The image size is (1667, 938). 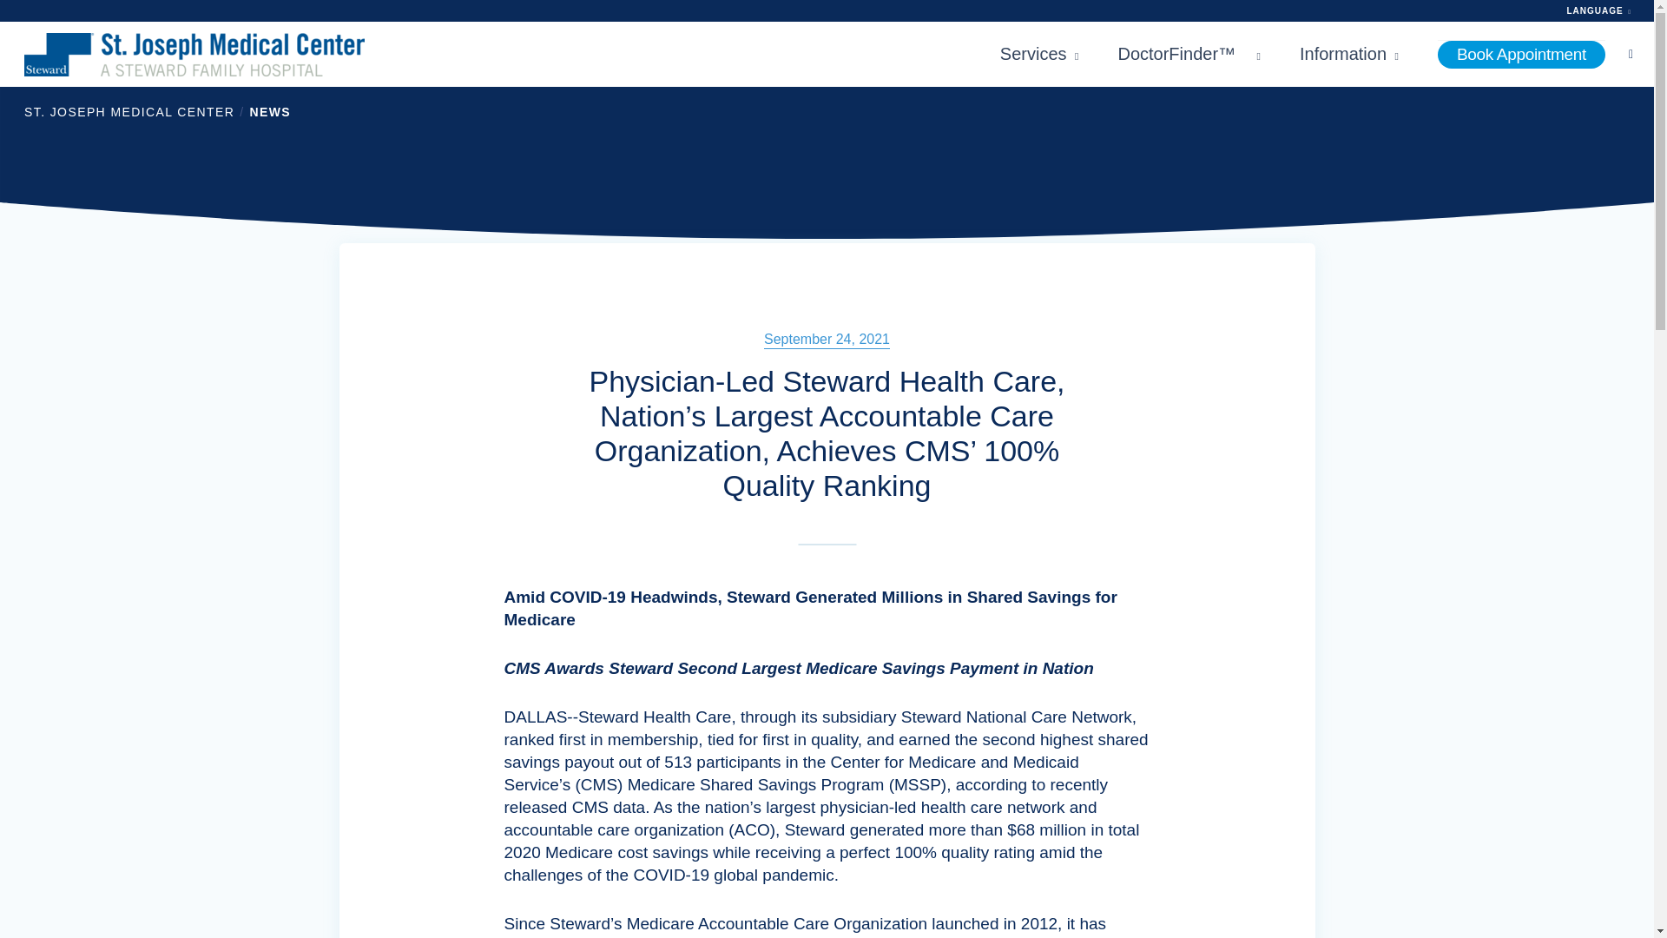 What do you see at coordinates (1039, 54) in the screenshot?
I see `Services` at bounding box center [1039, 54].